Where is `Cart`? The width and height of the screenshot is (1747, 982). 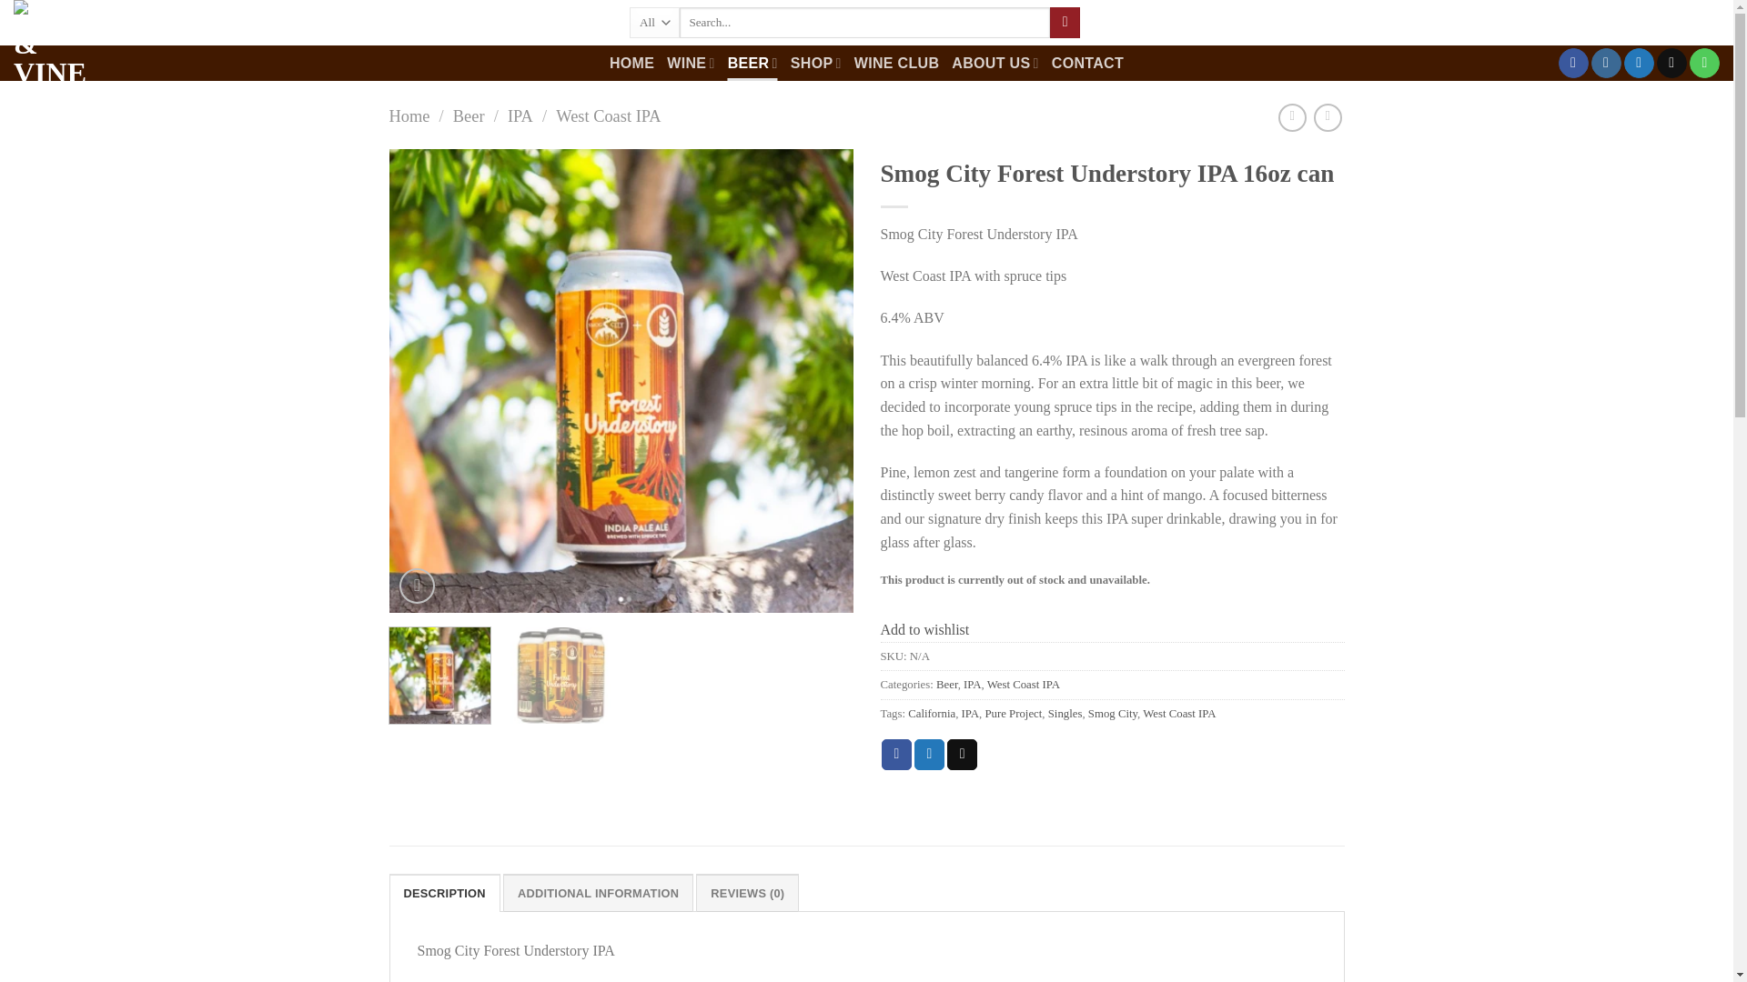
Cart is located at coordinates (1691, 23).